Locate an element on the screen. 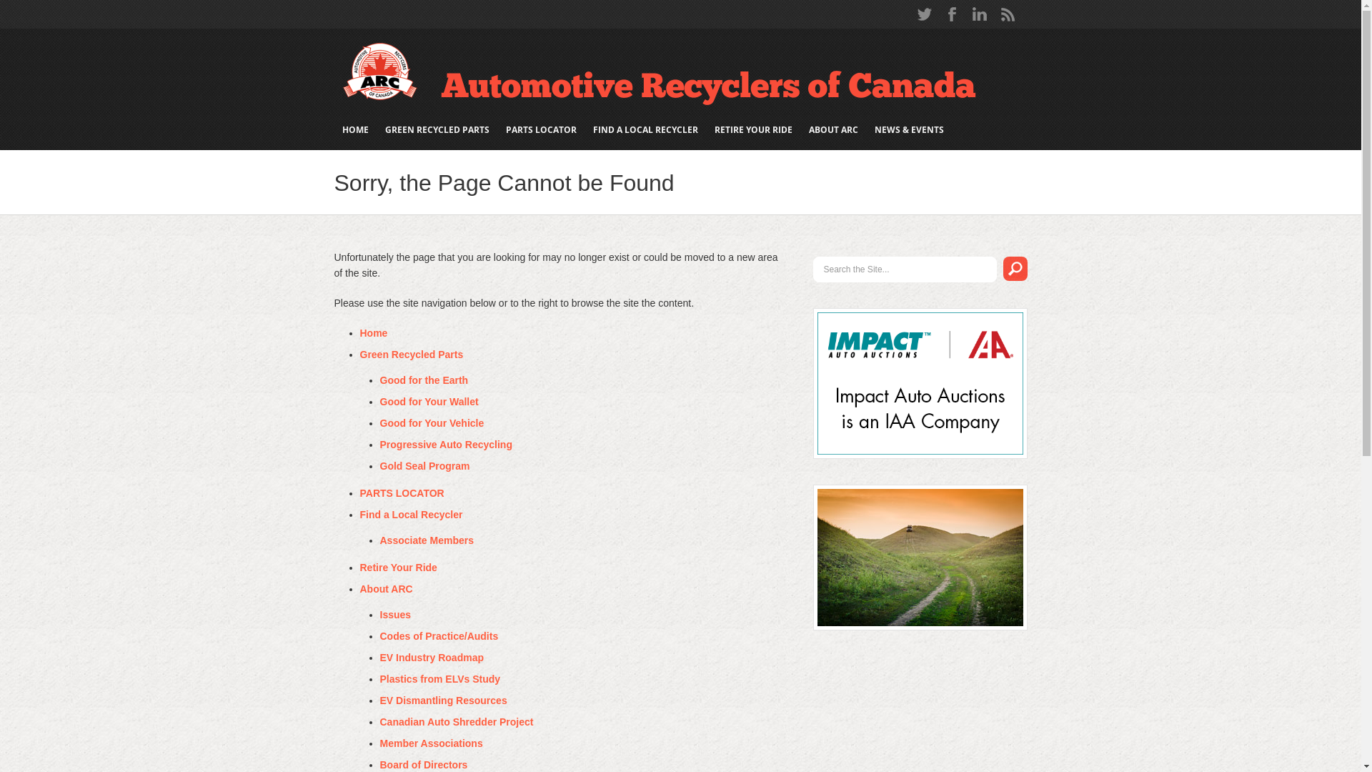 The image size is (1372, 772). HOME is located at coordinates (356, 129).